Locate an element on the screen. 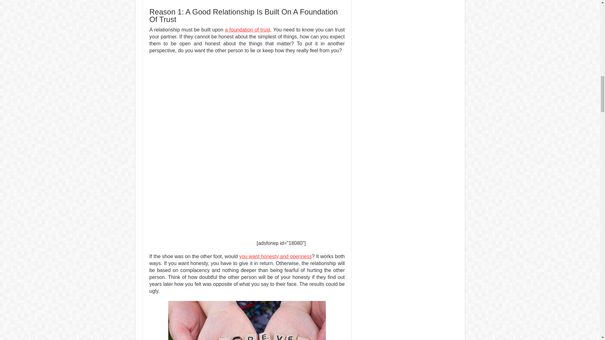  you want honesty and openness is located at coordinates (275, 256).